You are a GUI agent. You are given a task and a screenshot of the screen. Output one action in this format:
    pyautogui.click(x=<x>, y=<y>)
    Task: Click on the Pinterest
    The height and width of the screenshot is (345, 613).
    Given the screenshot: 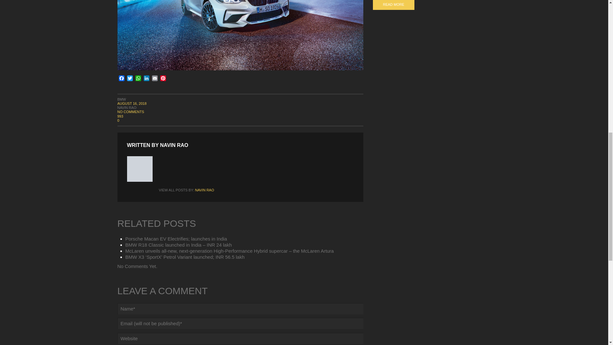 What is the action you would take?
    pyautogui.click(x=163, y=79)
    